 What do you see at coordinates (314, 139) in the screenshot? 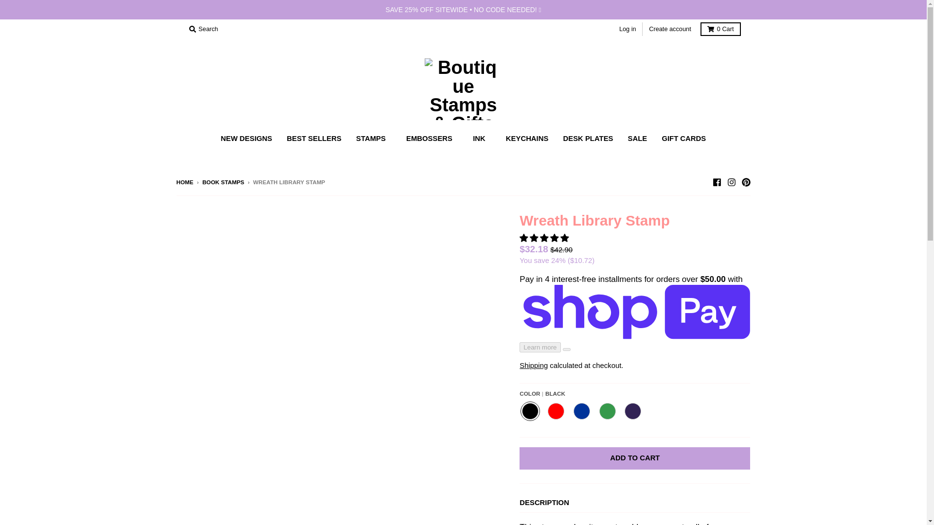
I see `BEST SELLERS` at bounding box center [314, 139].